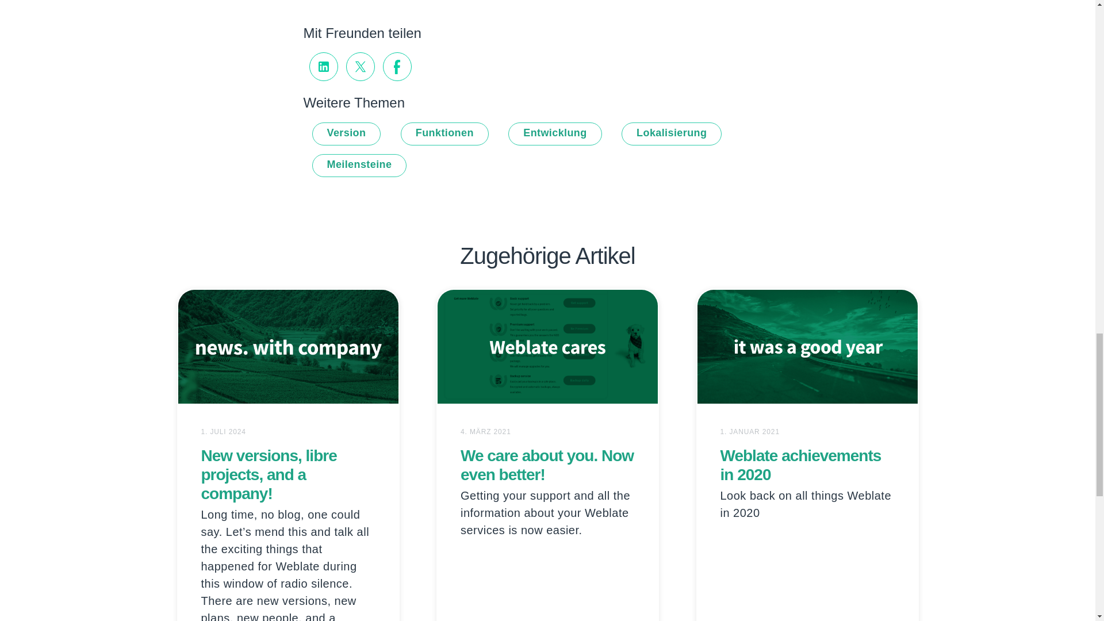 The width and height of the screenshot is (1104, 621). What do you see at coordinates (444, 133) in the screenshot?
I see `Funktionen` at bounding box center [444, 133].